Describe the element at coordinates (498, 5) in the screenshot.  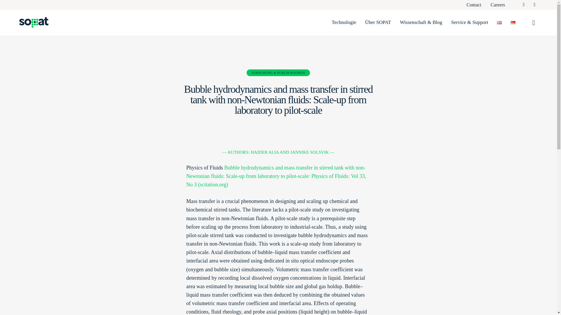
I see `Careers` at that location.